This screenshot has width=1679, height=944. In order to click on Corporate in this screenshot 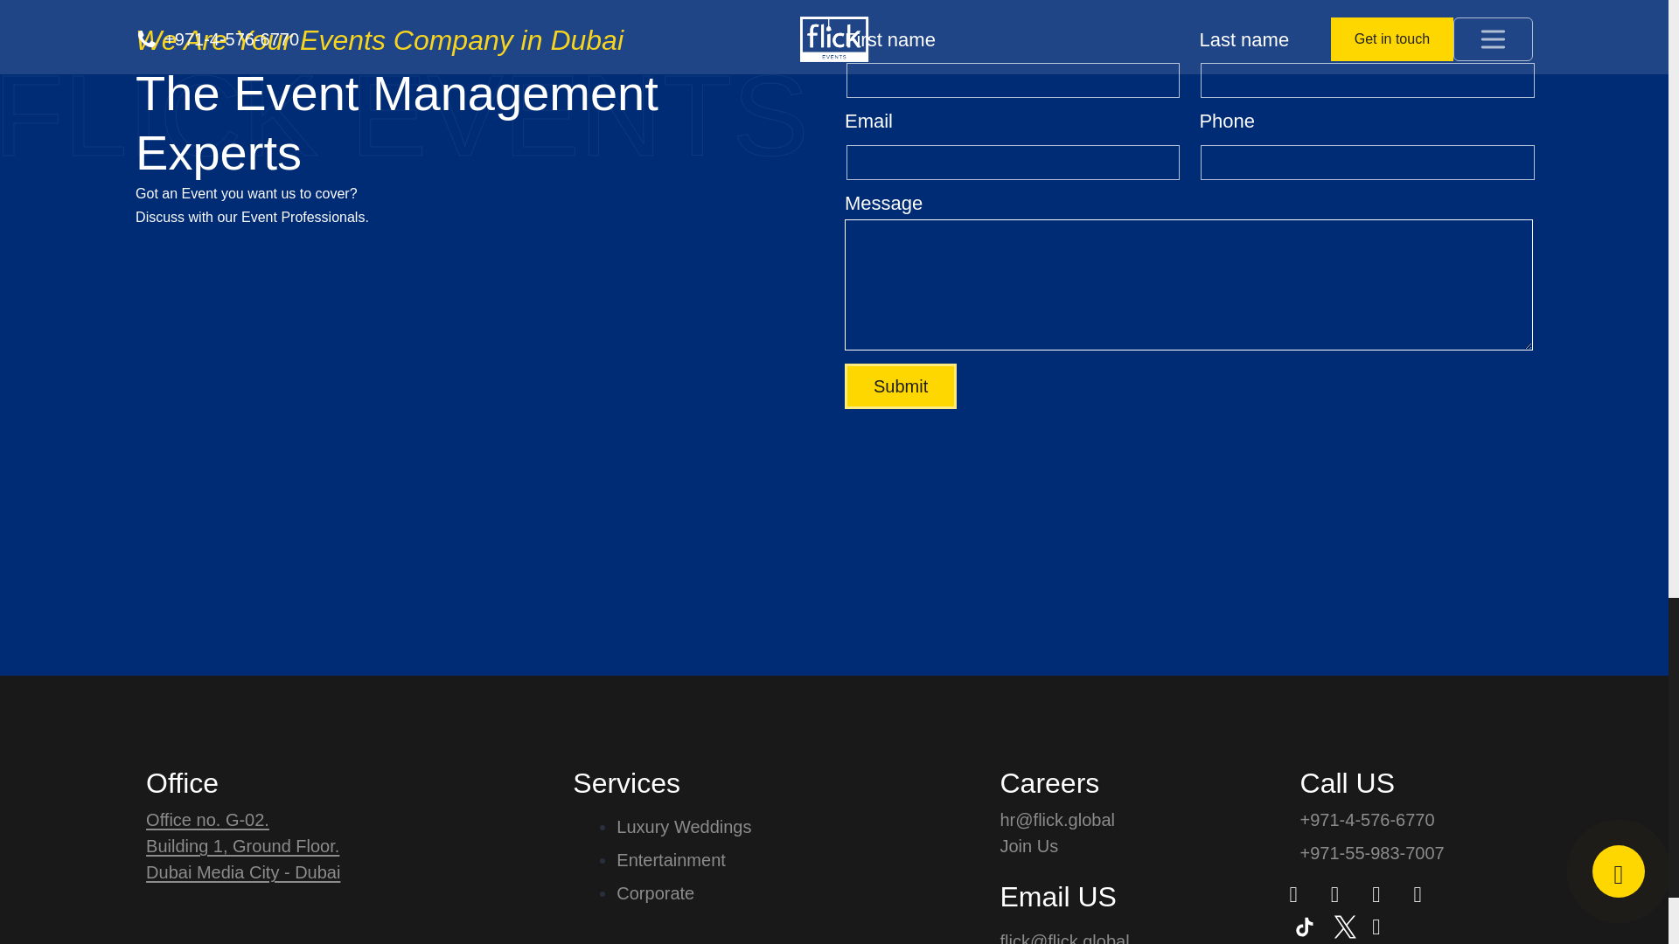, I will do `click(683, 892)`.